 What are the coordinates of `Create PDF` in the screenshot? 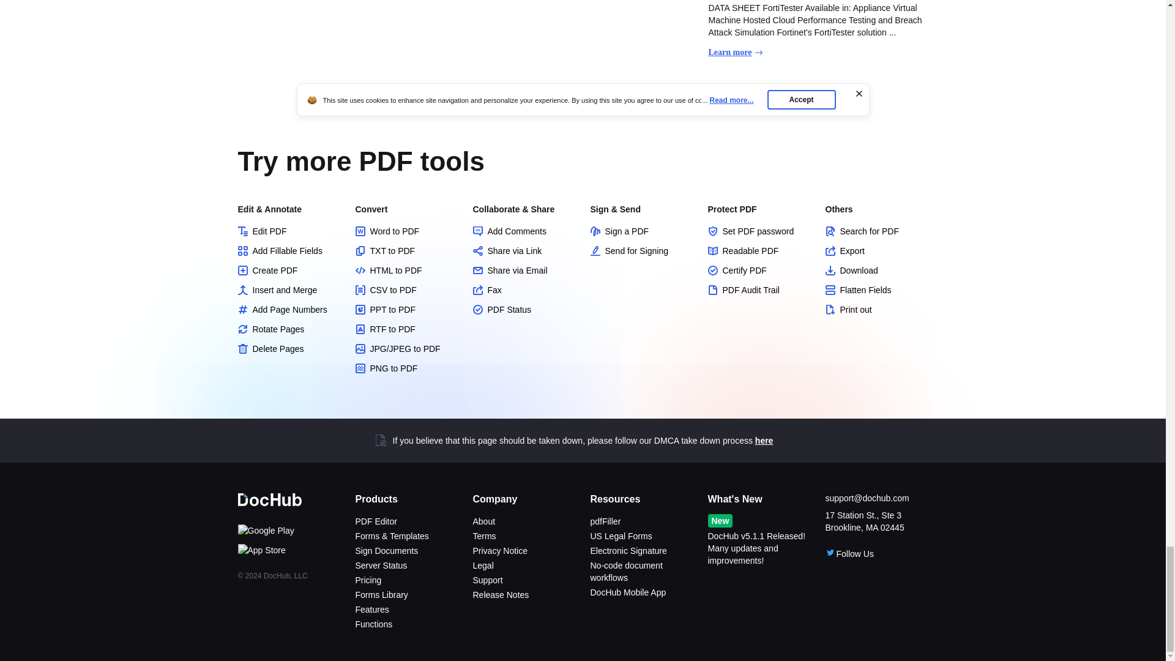 It's located at (289, 271).